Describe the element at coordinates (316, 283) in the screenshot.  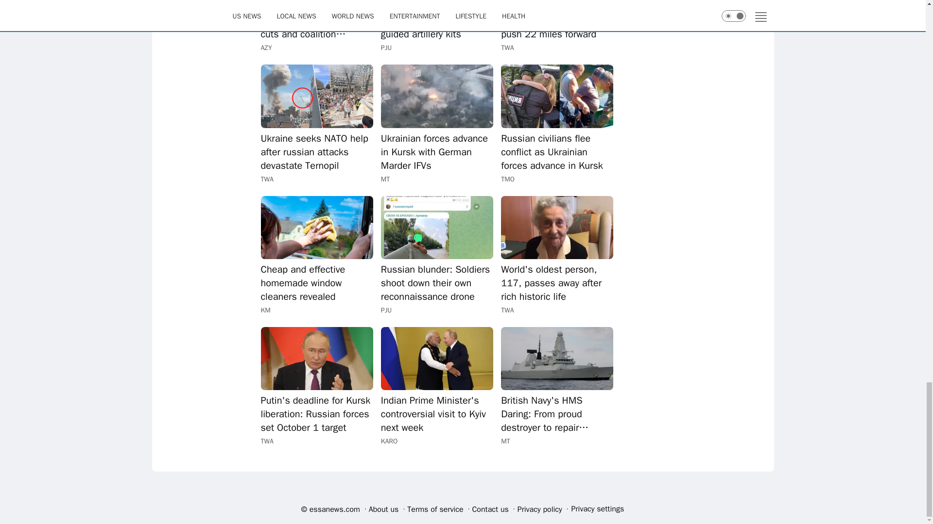
I see `Cheap and effective homemade window cleaners revealed` at that location.